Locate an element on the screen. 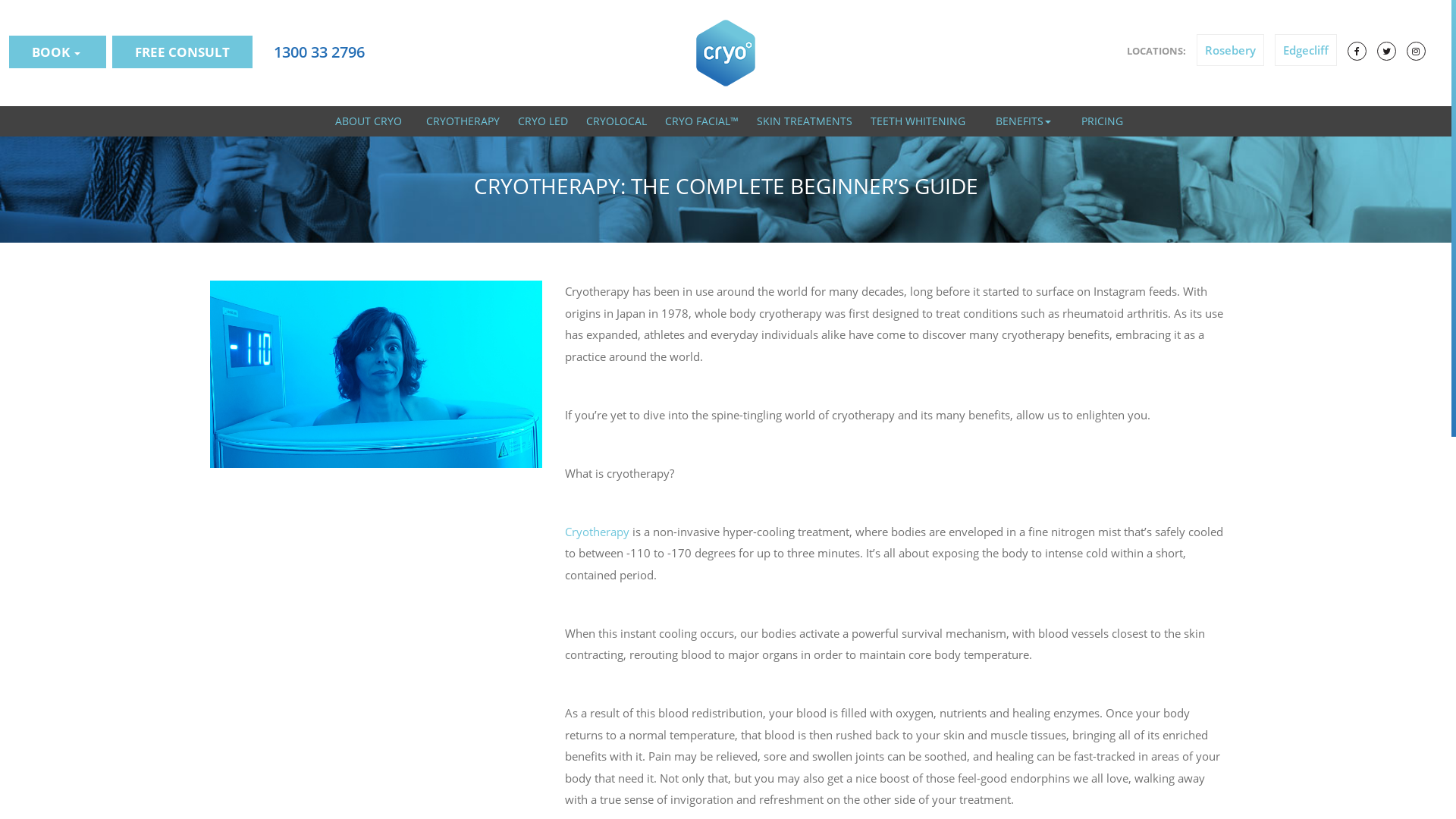 The width and height of the screenshot is (1456, 819). SKIN TREATMENTS is located at coordinates (804, 121).